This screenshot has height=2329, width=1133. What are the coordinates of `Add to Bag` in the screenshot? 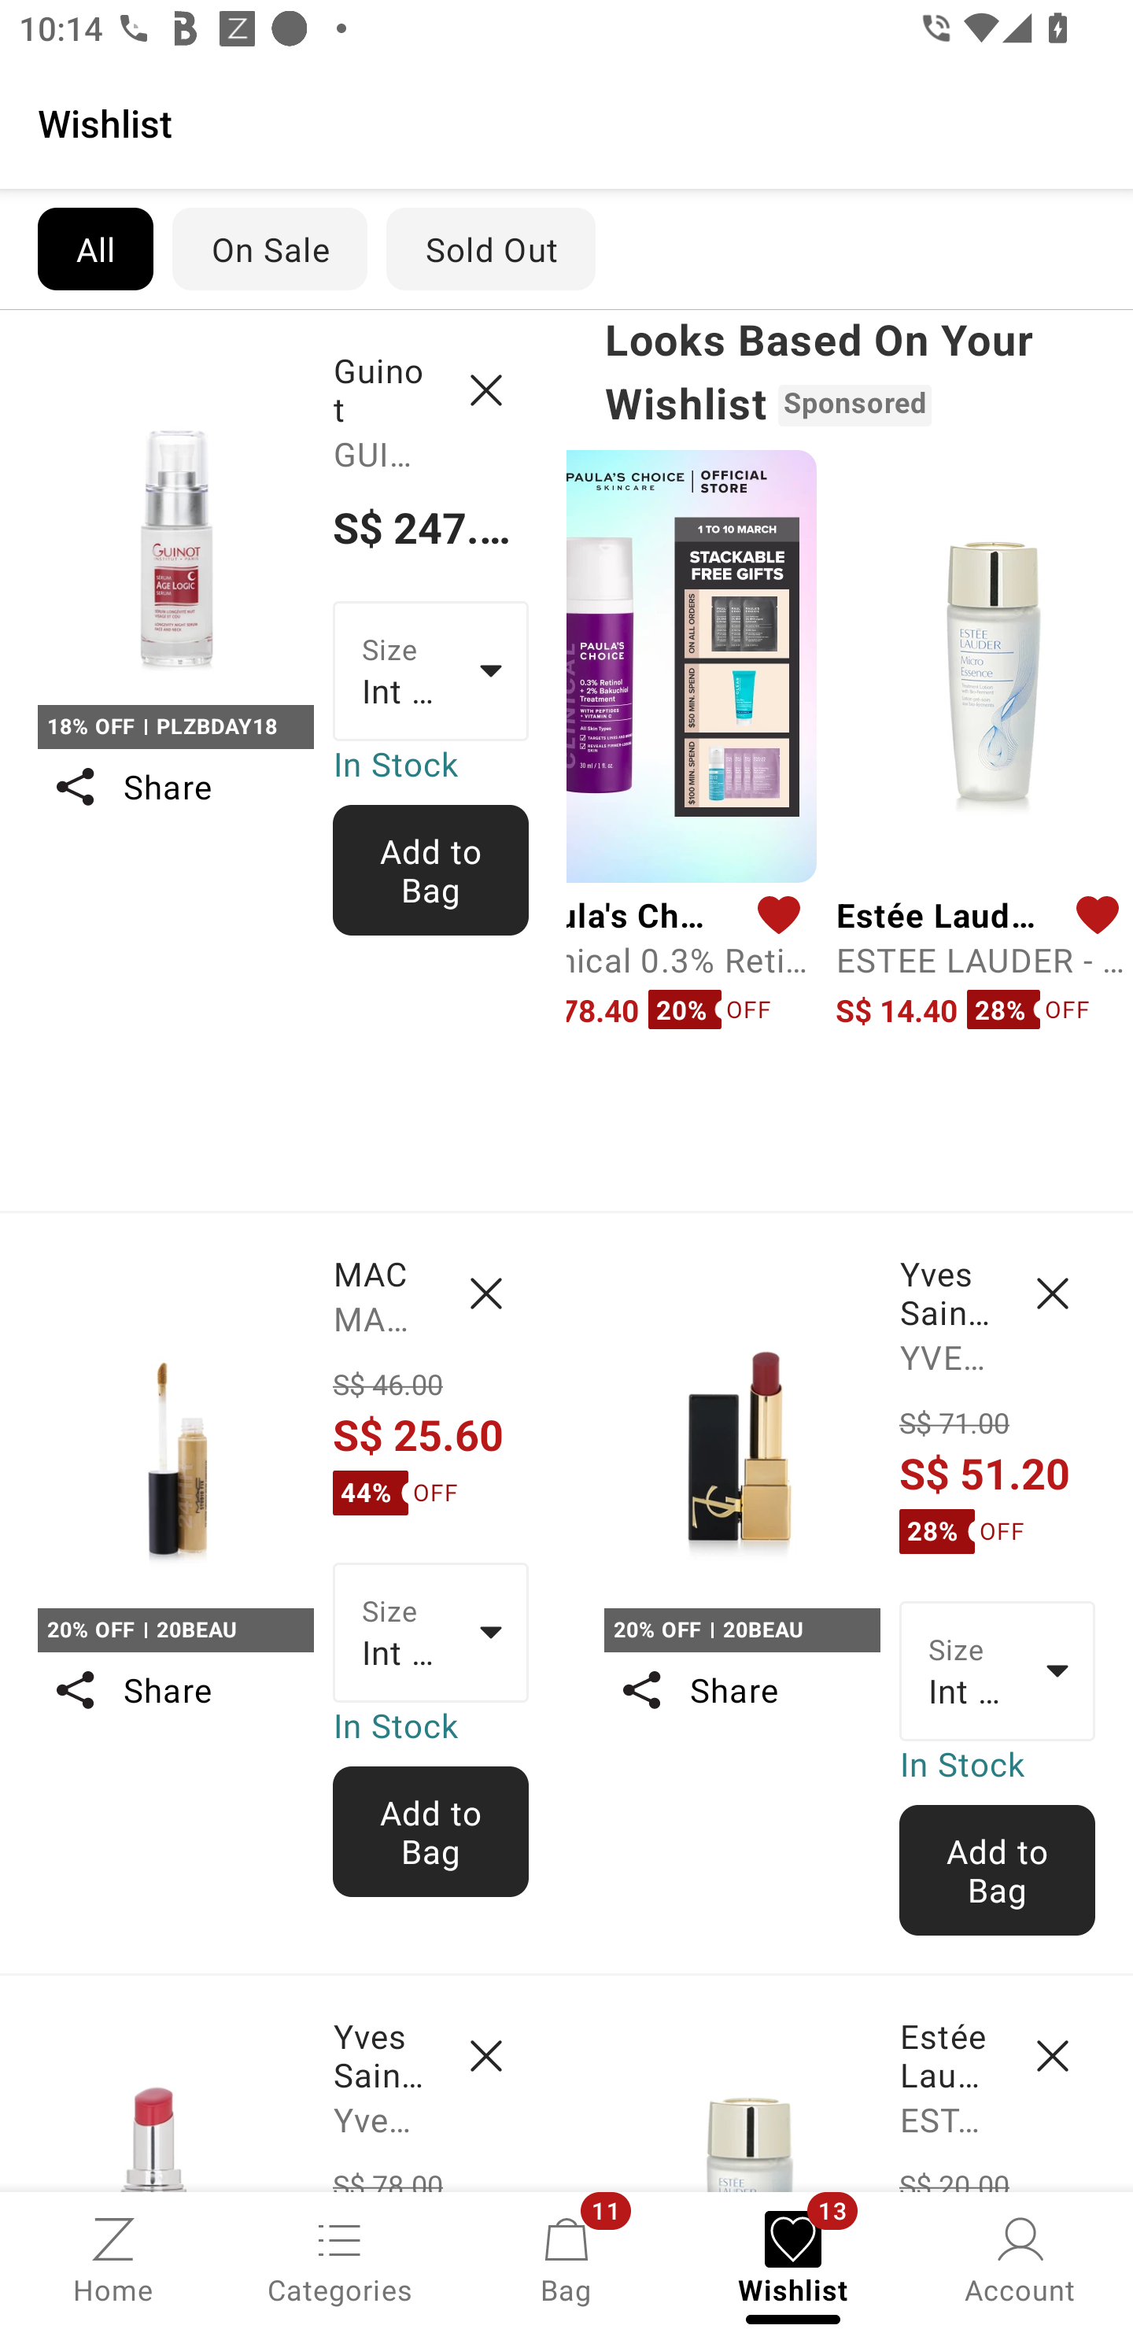 It's located at (998, 1869).